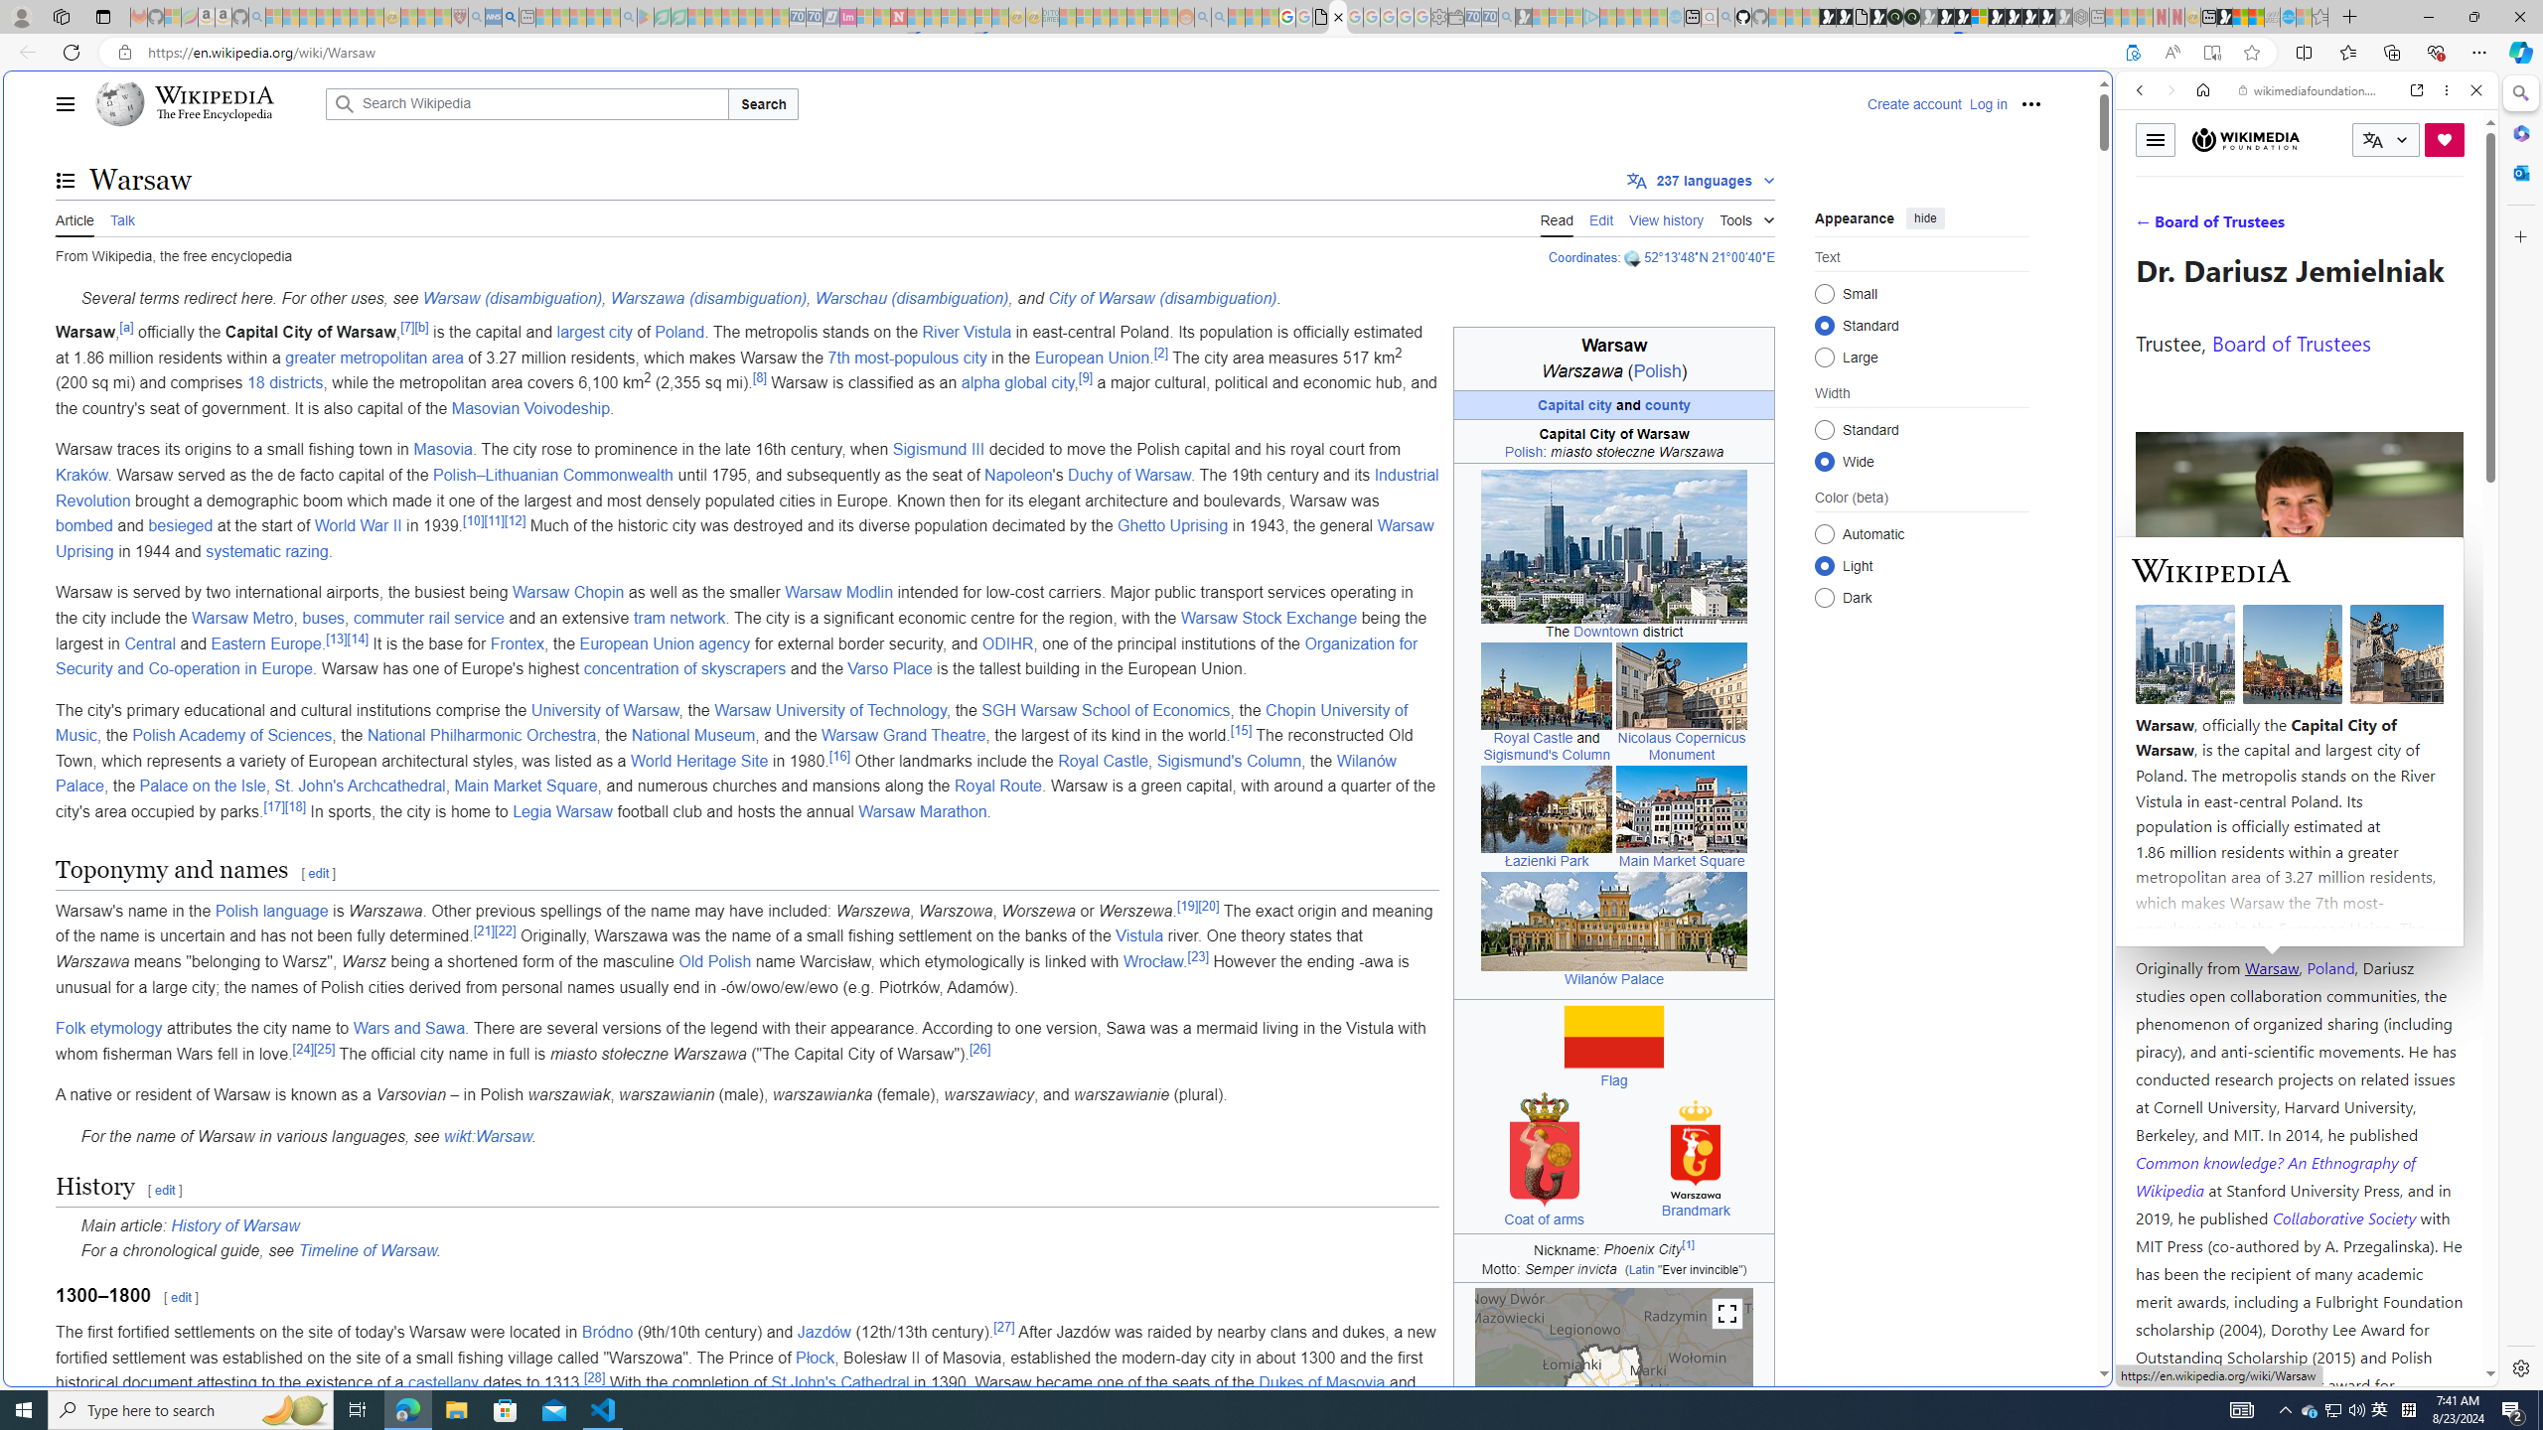 The height and width of the screenshot is (1430, 2543). Describe the element at coordinates (2155, 139) in the screenshot. I see `Toggle menu` at that location.